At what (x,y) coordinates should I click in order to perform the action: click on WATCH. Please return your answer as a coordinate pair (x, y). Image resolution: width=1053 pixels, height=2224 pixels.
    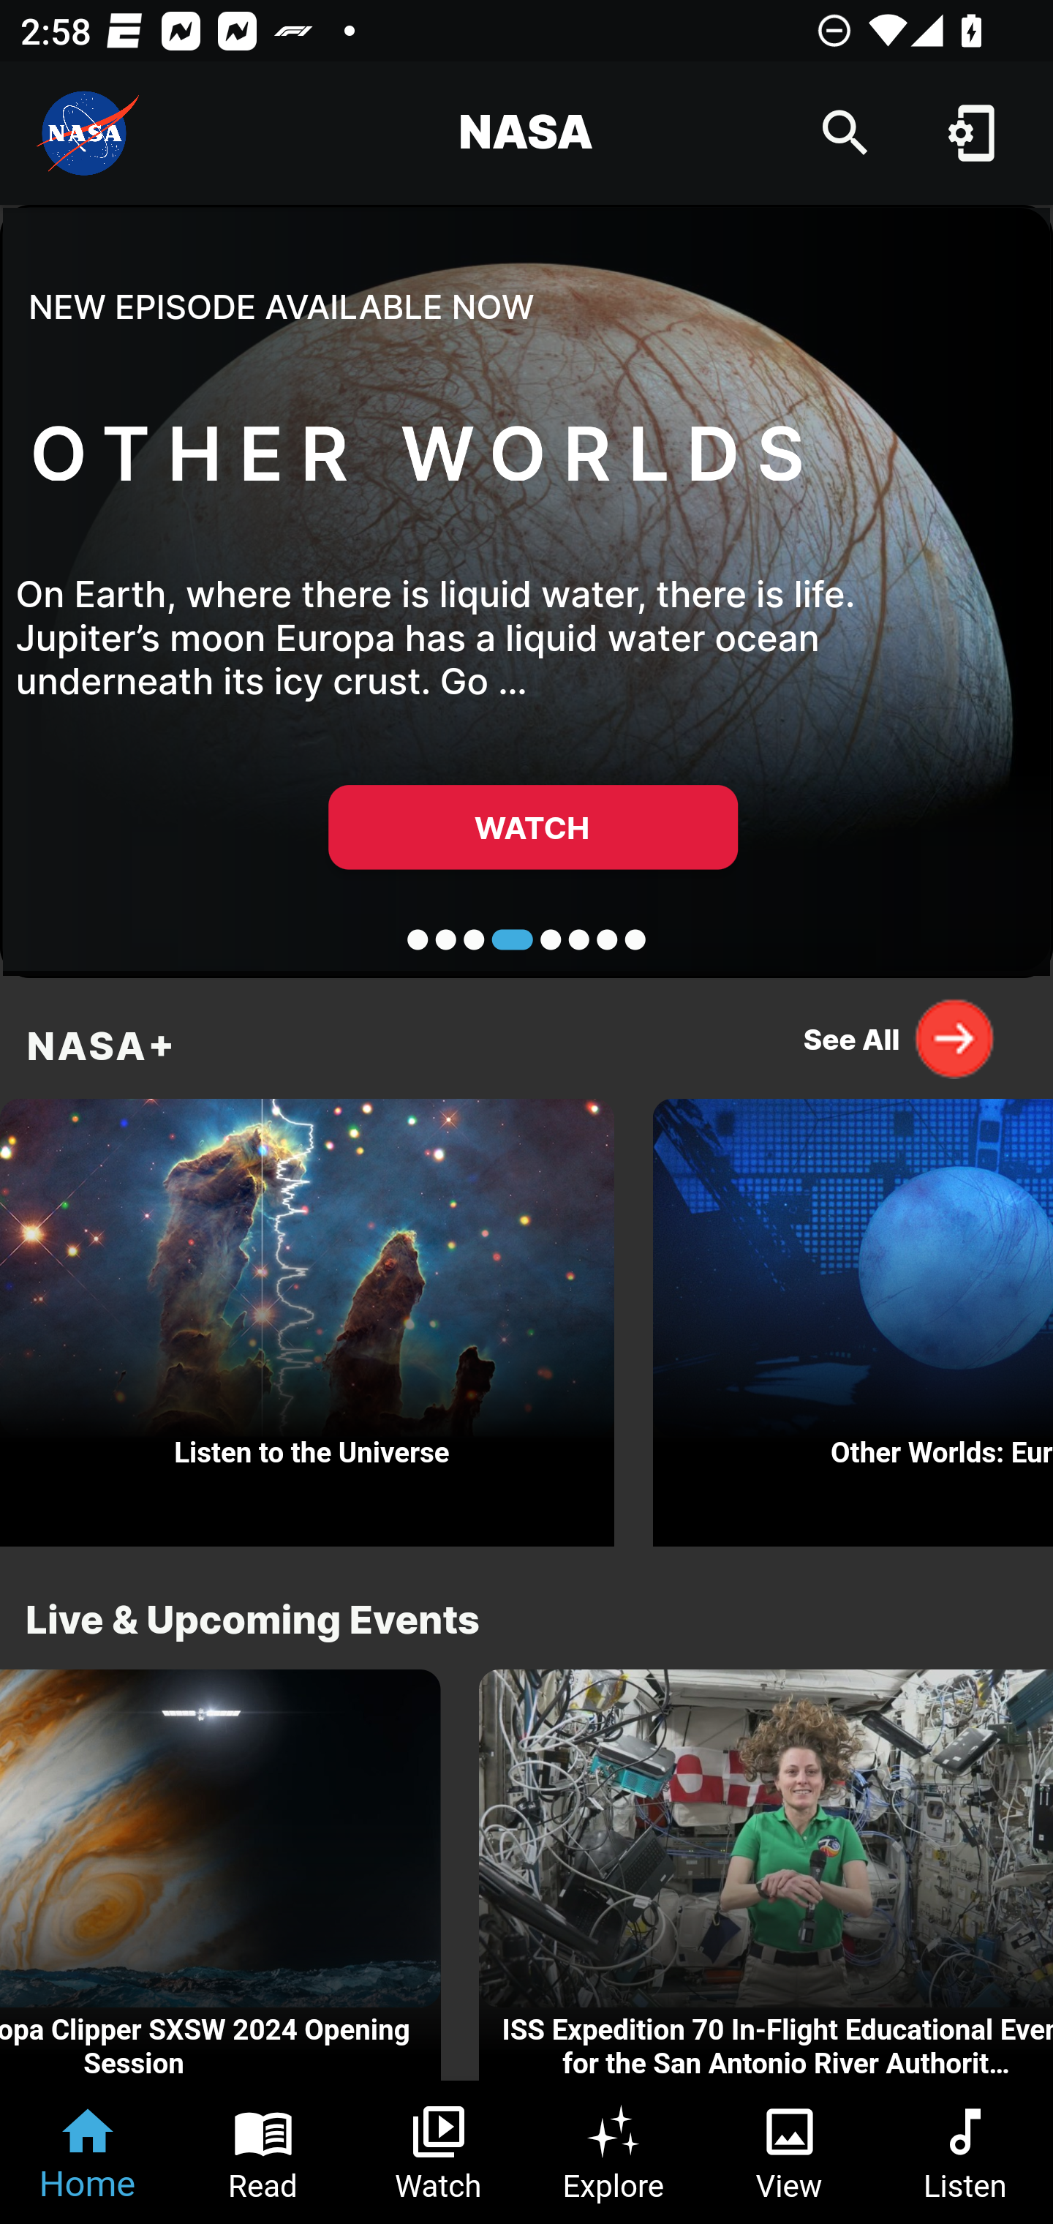
    Looking at the image, I should click on (533, 827).